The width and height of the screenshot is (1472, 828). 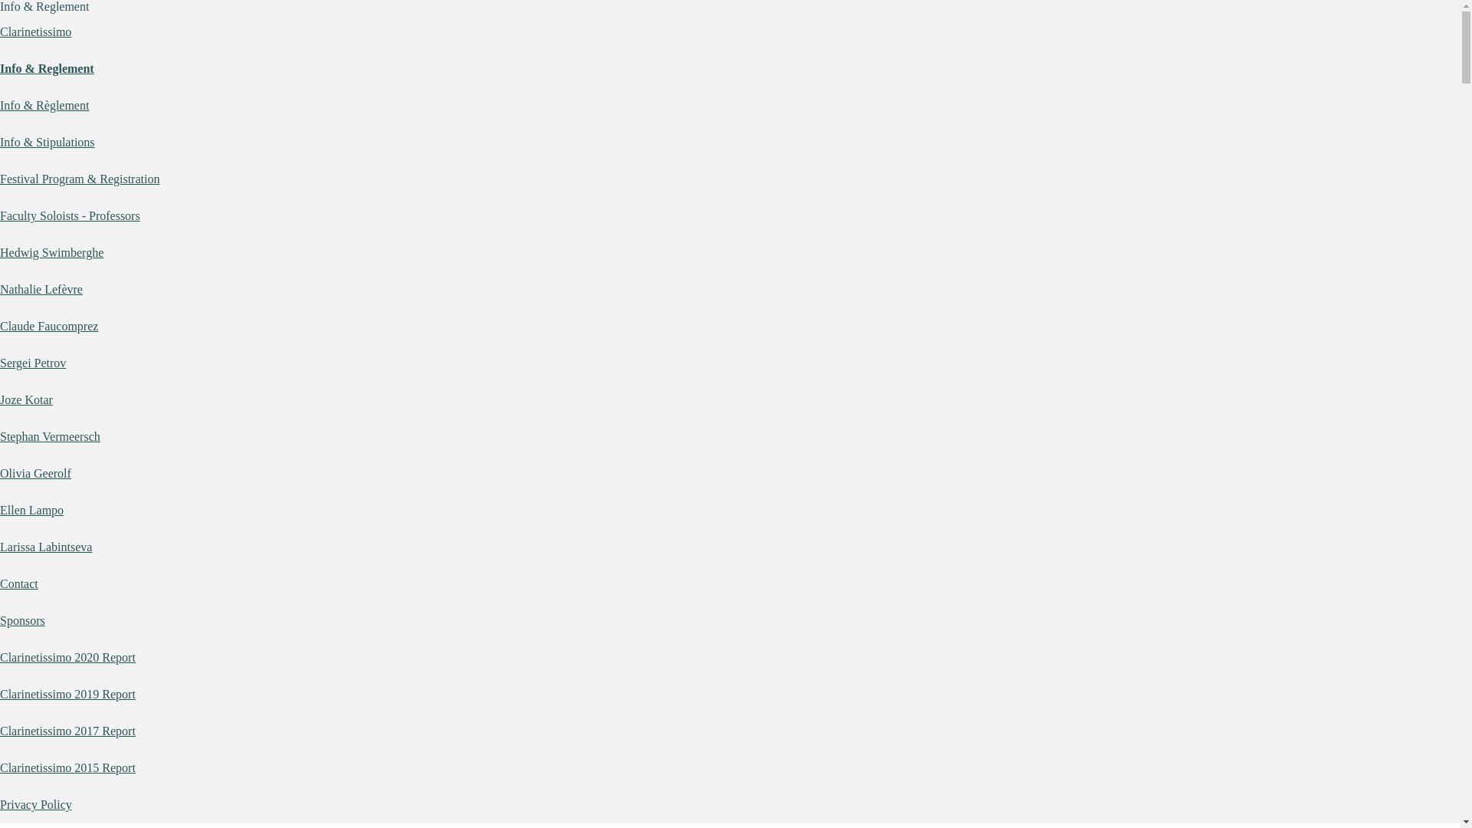 I want to click on Clarinetissimo 2019 Report, so click(x=67, y=695).